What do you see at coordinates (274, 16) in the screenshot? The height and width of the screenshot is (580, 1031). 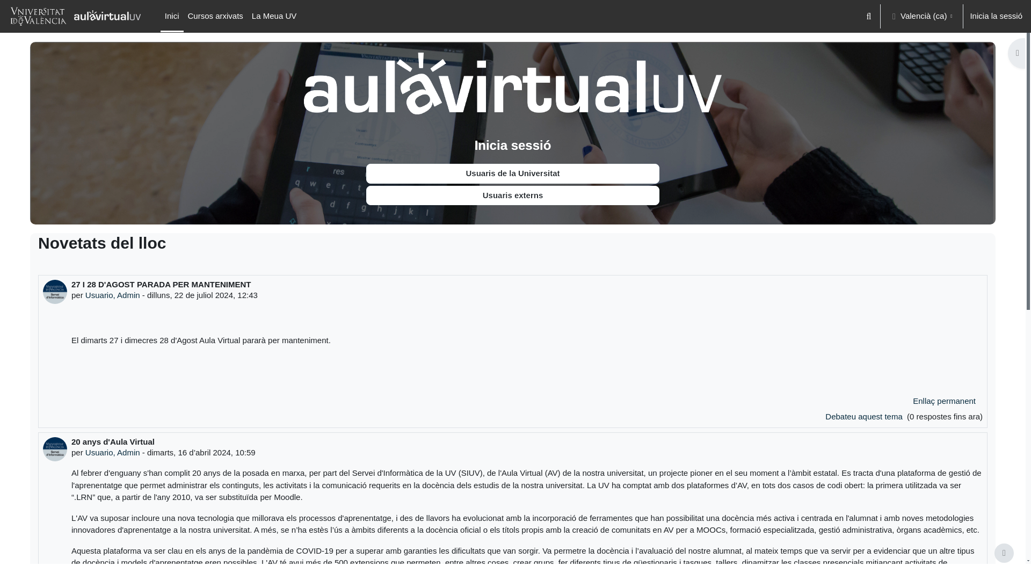 I see `Catalan` at bounding box center [274, 16].